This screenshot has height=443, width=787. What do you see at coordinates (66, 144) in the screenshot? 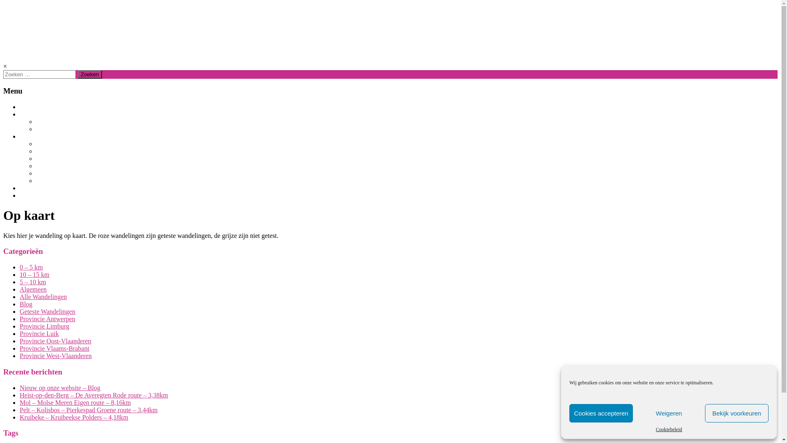
I see `PROVINCIE LIMBURG` at bounding box center [66, 144].